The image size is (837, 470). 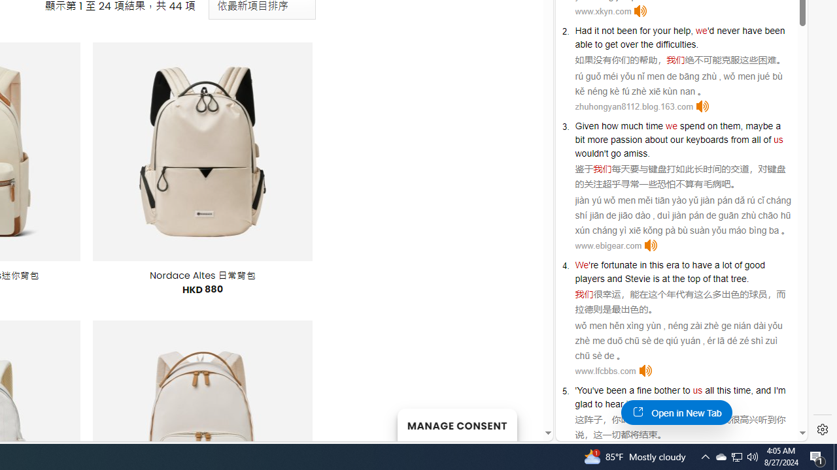 I want to click on You, so click(x=585, y=390).